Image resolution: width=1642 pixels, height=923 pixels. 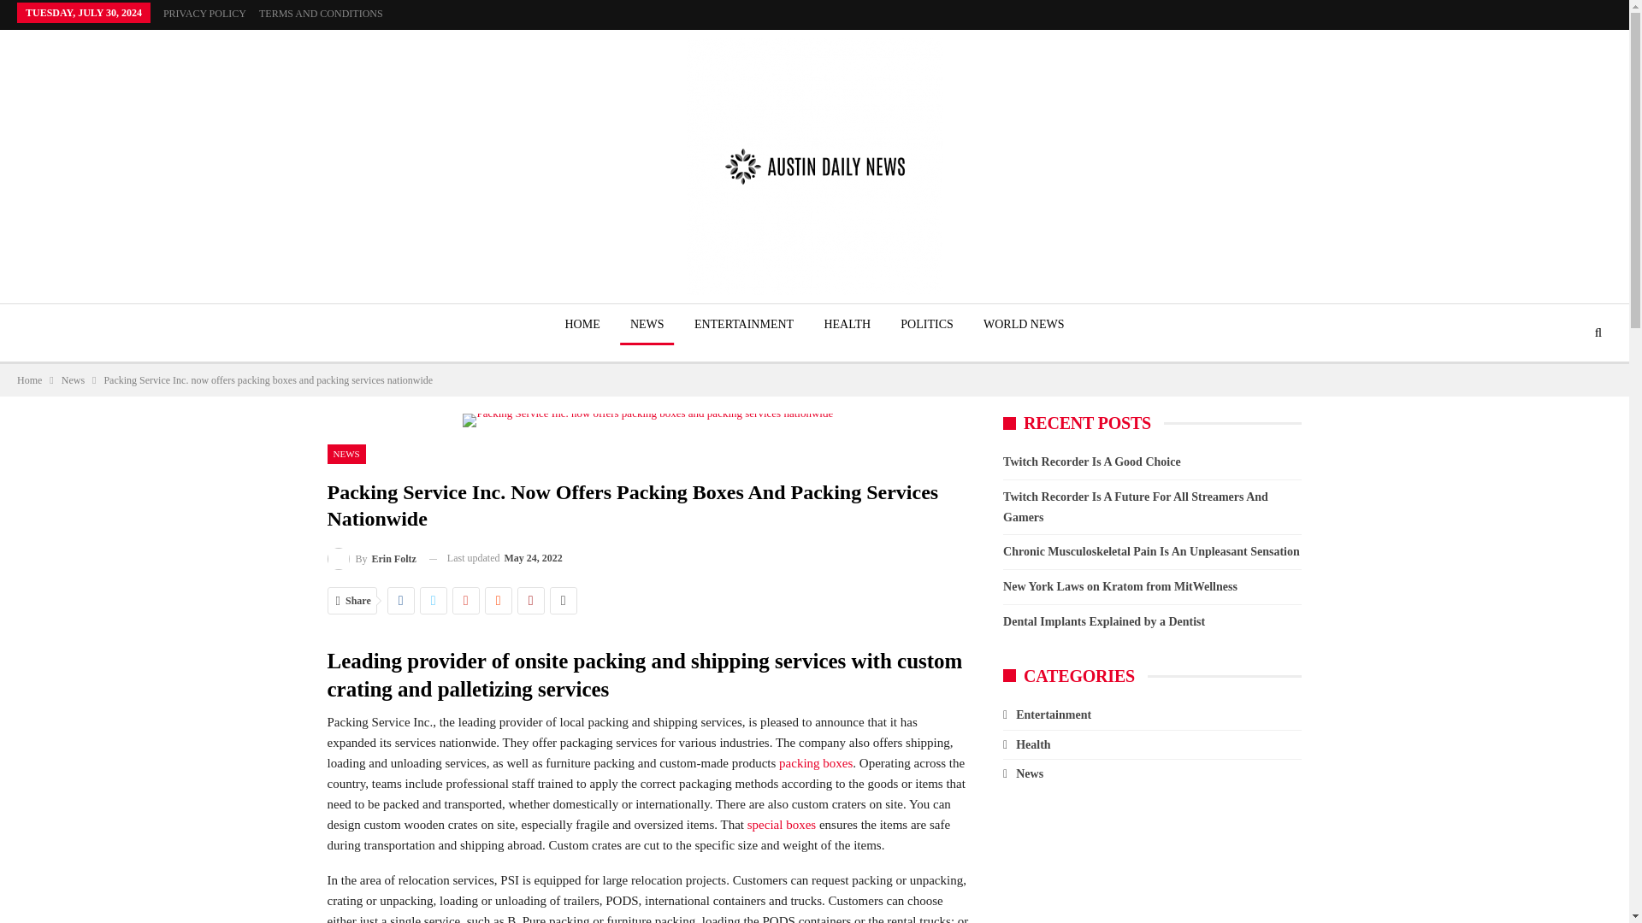 What do you see at coordinates (647, 325) in the screenshot?
I see `NEWS` at bounding box center [647, 325].